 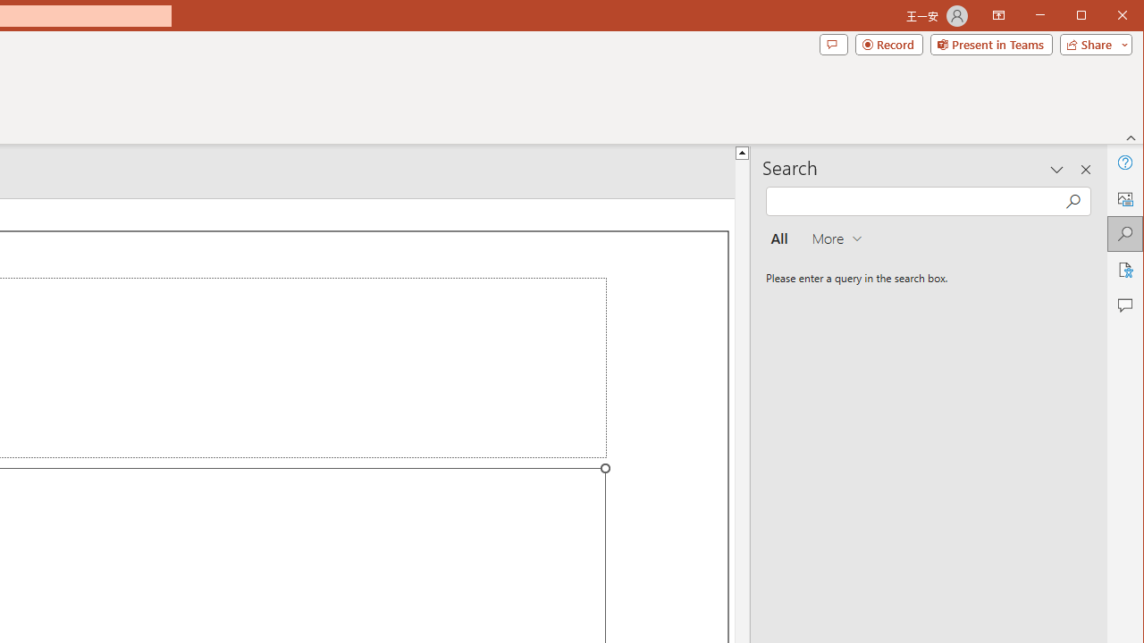 I want to click on Record, so click(x=888, y=45).